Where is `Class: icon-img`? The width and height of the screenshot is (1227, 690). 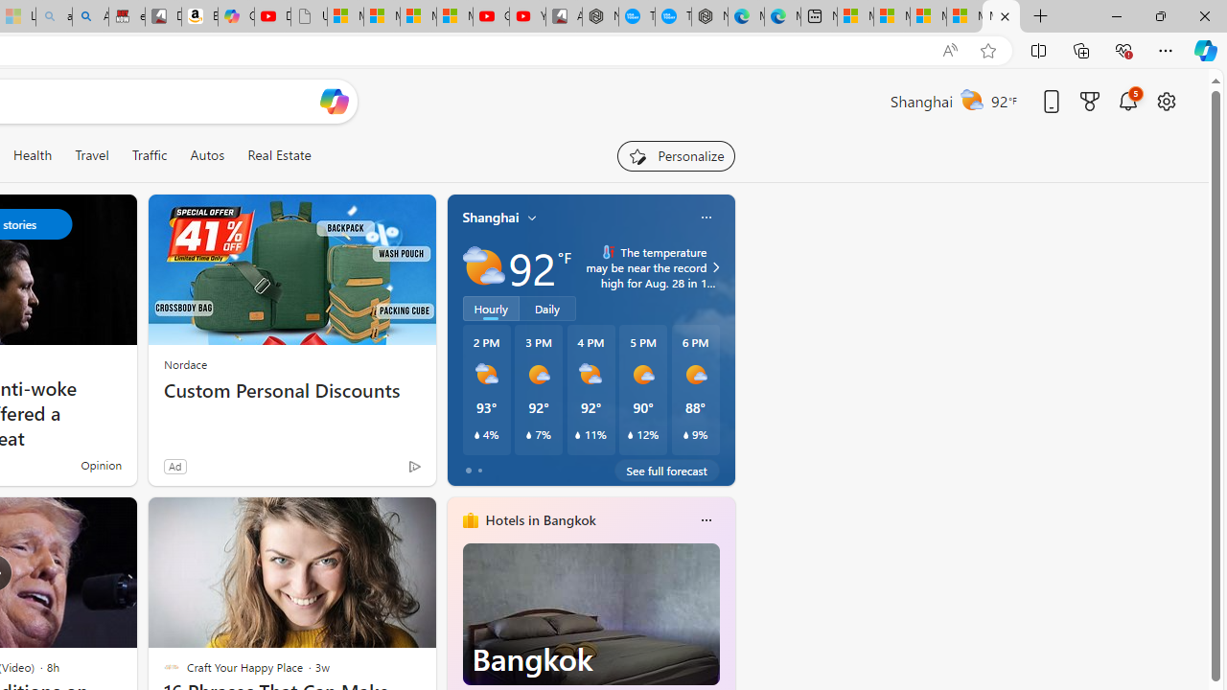
Class: icon-img is located at coordinates (706, 519).